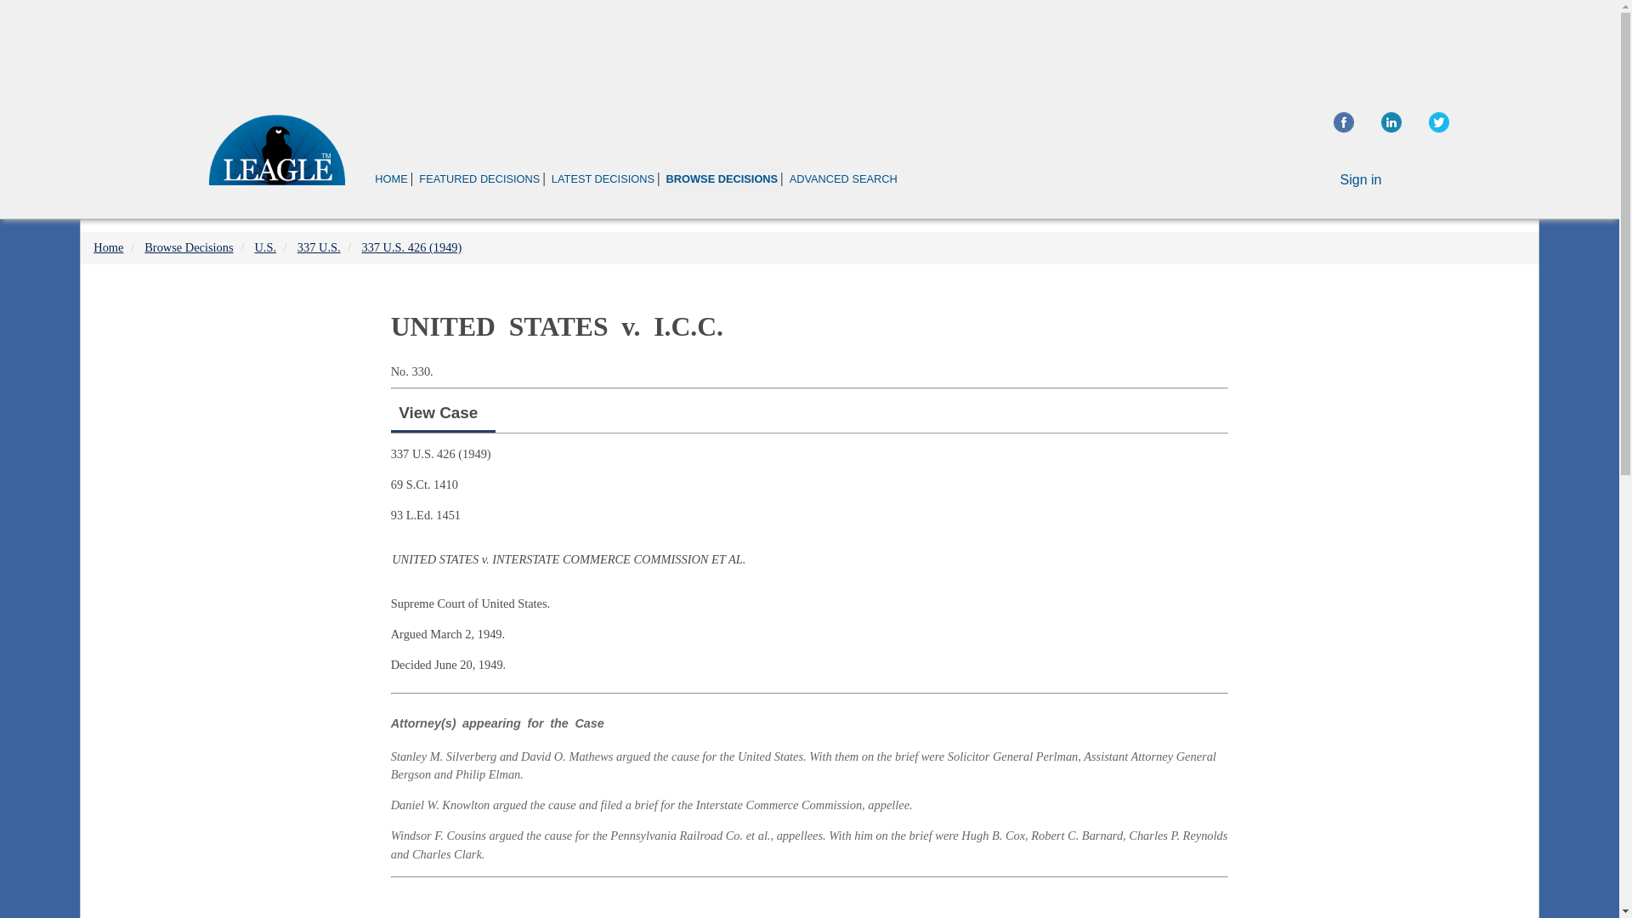 Image resolution: width=1632 pixels, height=918 pixels. Describe the element at coordinates (1392, 399) in the screenshot. I see `Advertisement` at that location.